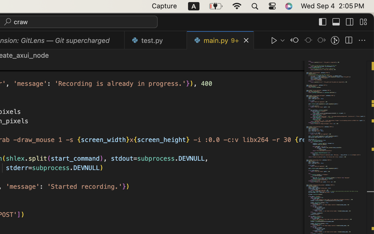  Describe the element at coordinates (295, 41) in the screenshot. I see `` at that location.